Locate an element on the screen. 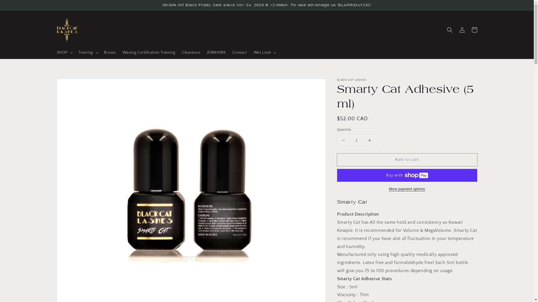 This screenshot has width=538, height=302. Cart is located at coordinates (474, 30).